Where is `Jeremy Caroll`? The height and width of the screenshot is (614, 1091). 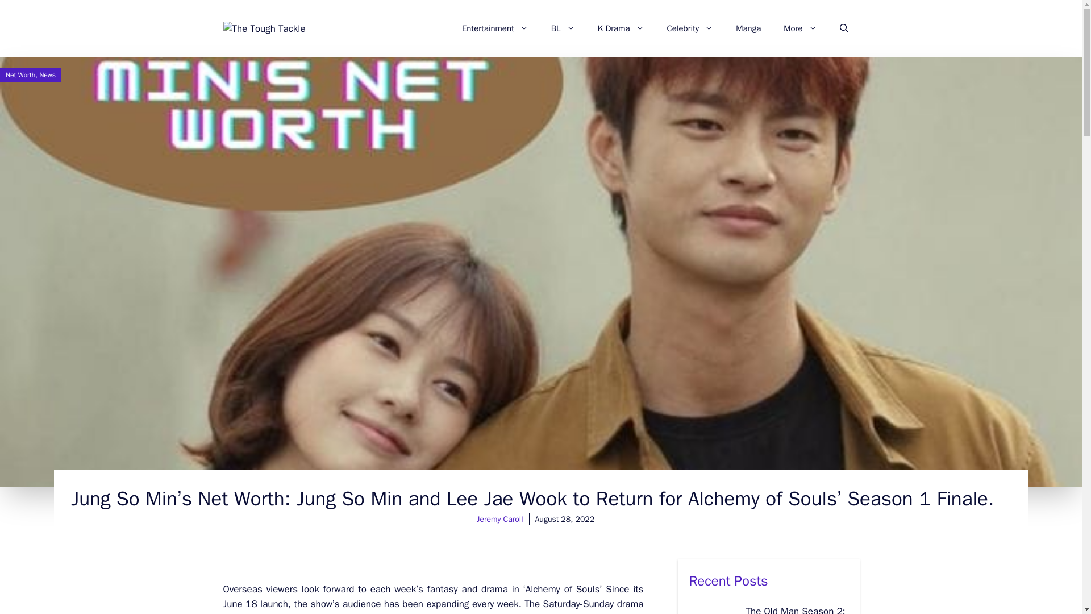 Jeremy Caroll is located at coordinates (500, 520).